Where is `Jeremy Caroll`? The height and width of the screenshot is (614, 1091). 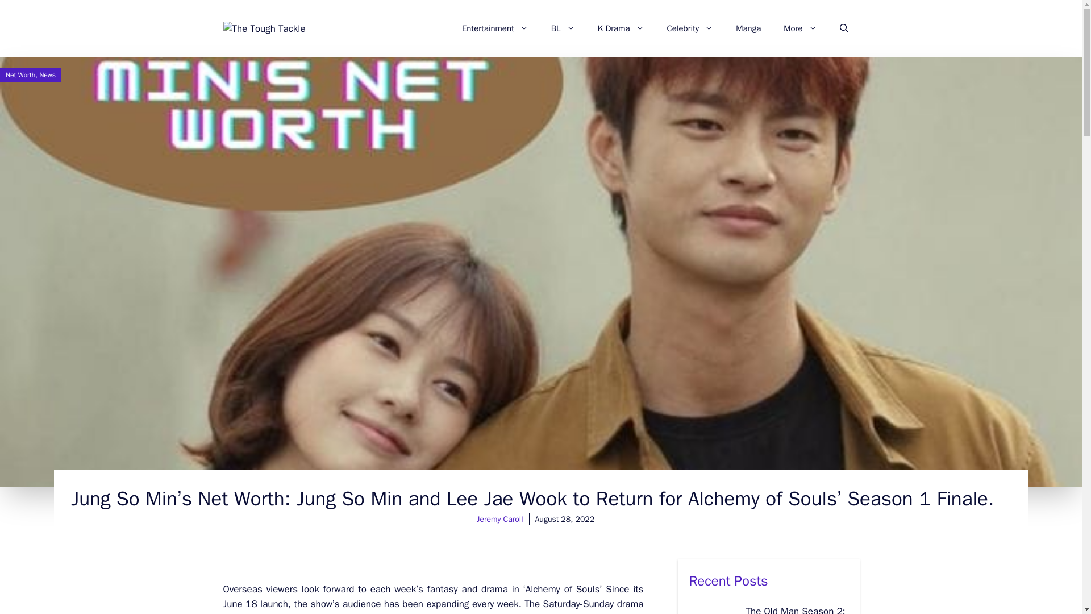 Jeremy Caroll is located at coordinates (500, 520).